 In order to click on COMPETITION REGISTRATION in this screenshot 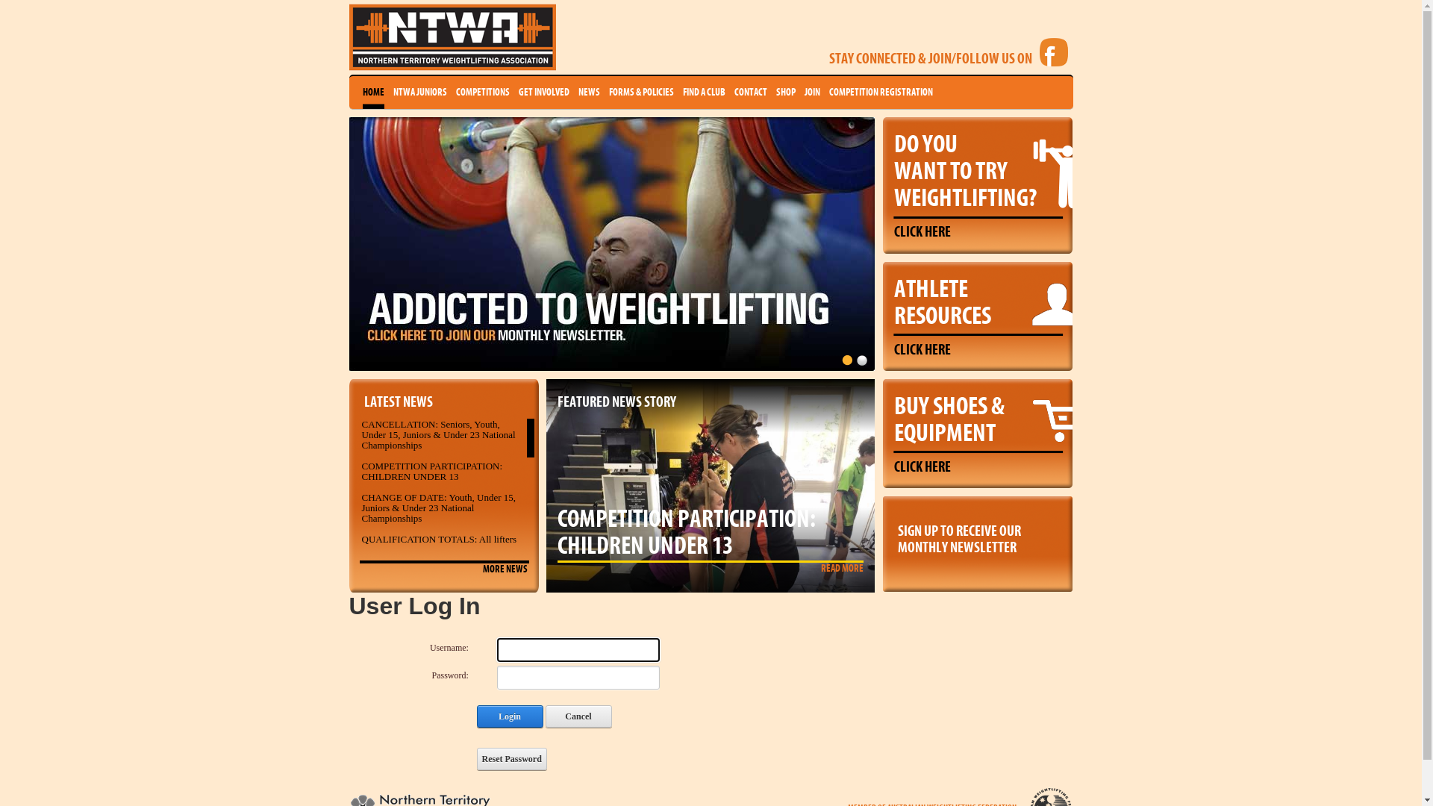, I will do `click(881, 93)`.